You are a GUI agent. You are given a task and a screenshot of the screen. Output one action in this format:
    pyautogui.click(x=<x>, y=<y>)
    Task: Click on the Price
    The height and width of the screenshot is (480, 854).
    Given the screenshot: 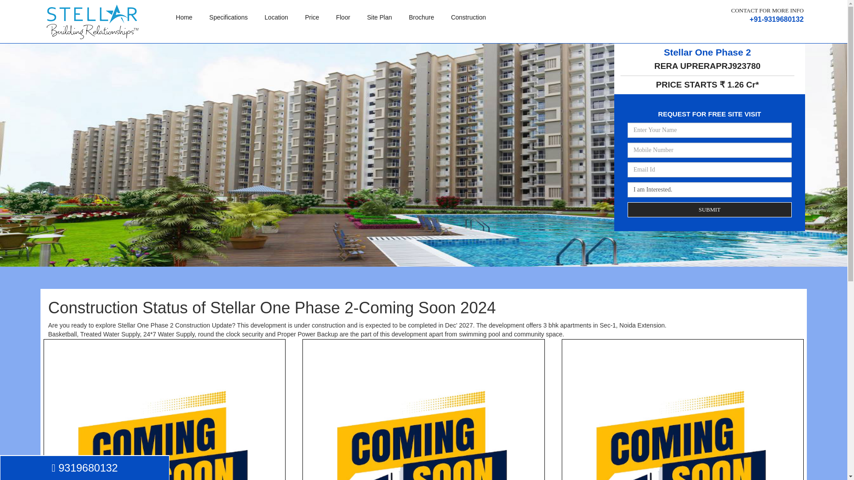 What is the action you would take?
    pyautogui.click(x=312, y=17)
    